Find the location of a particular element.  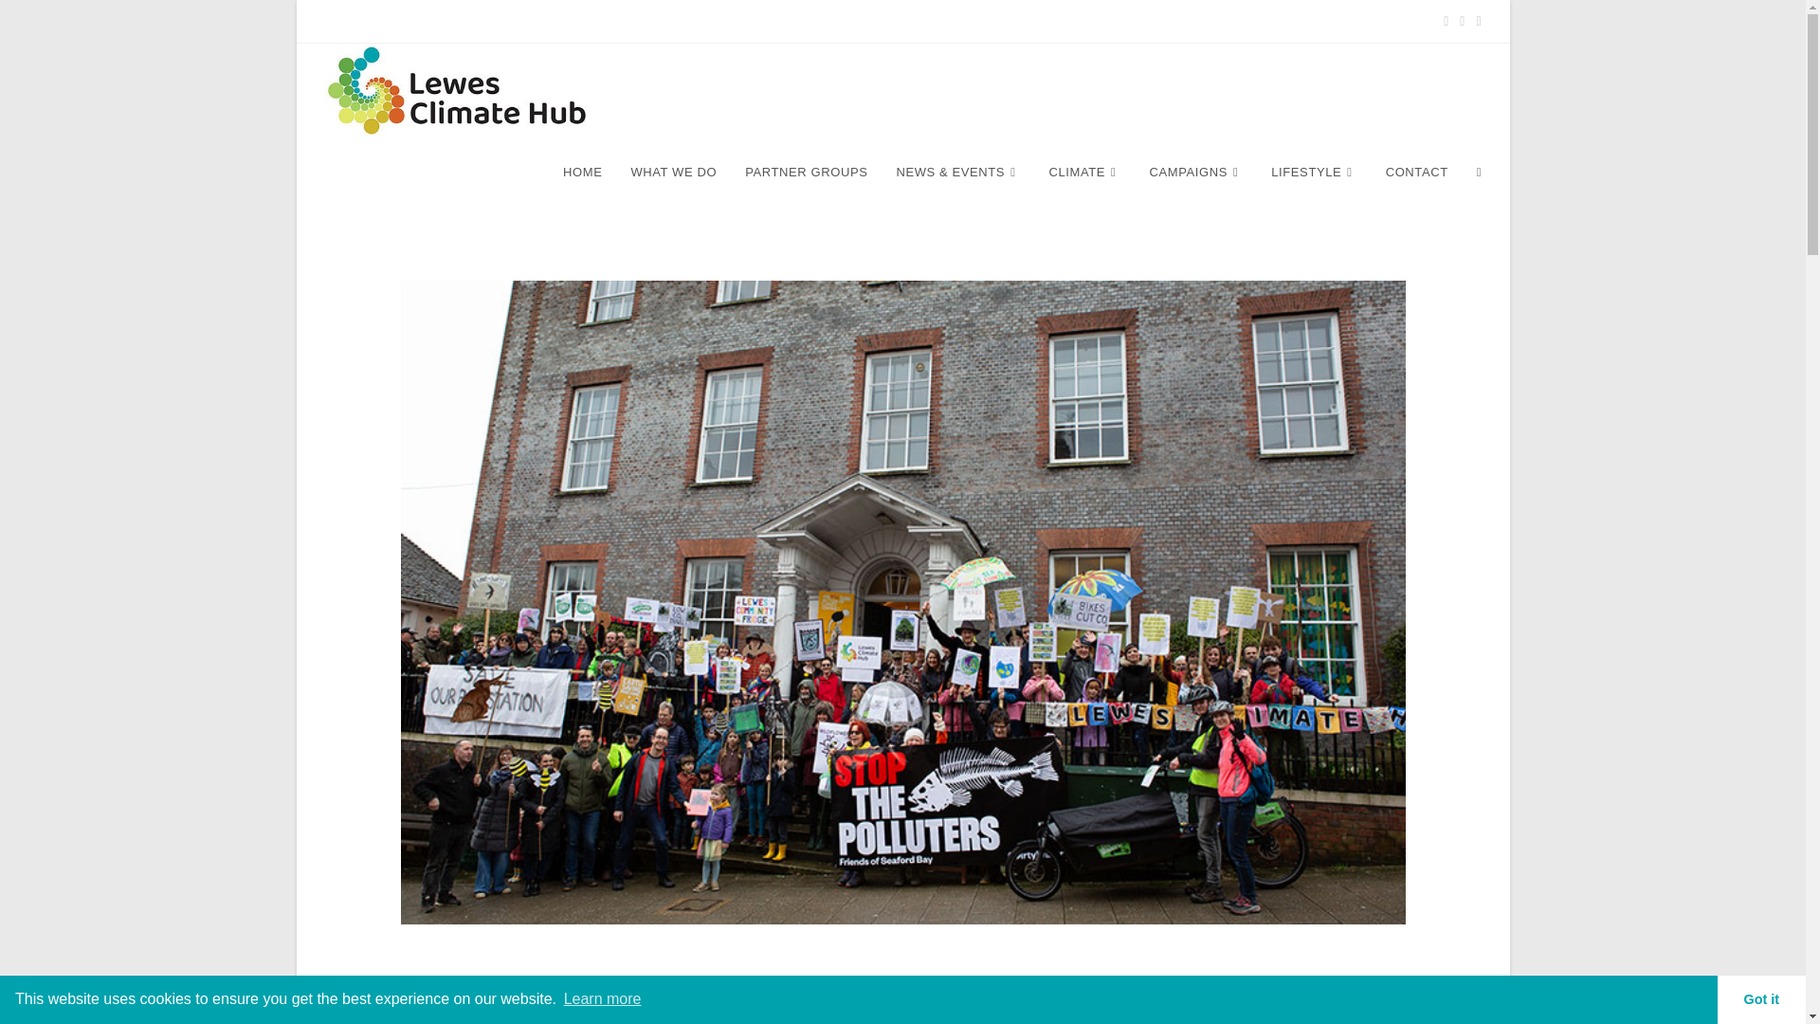

CLIMATE is located at coordinates (1085, 173).